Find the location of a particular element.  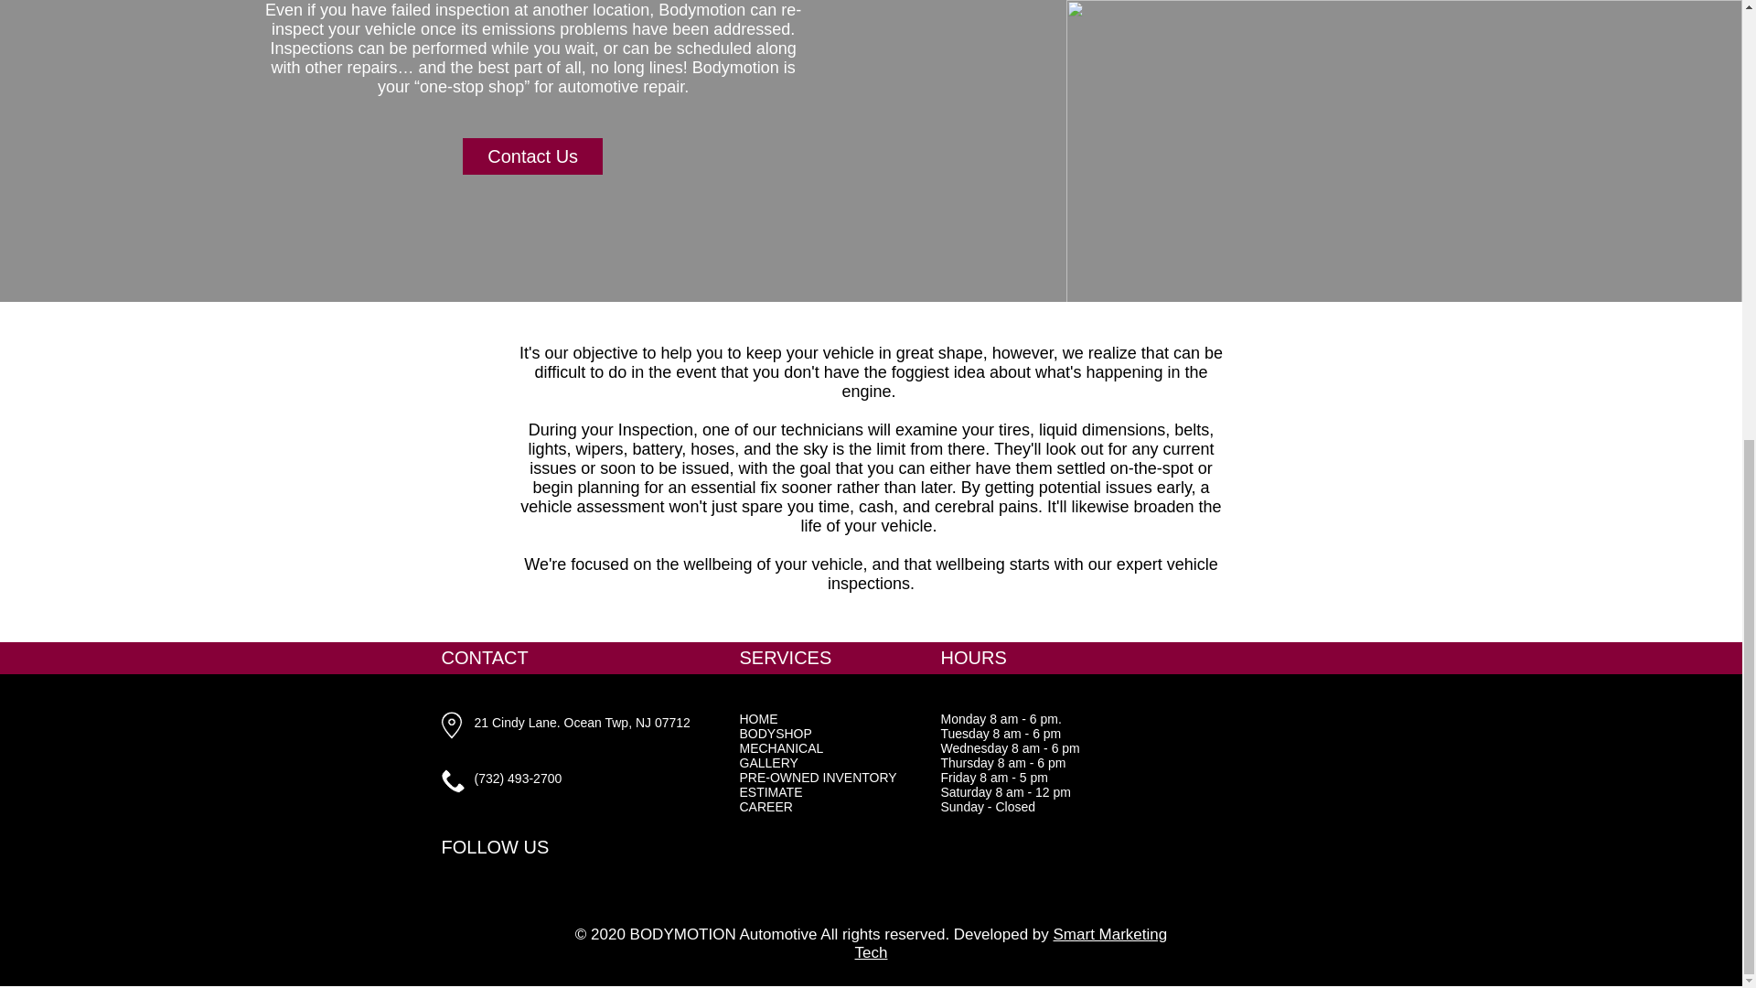

21 Cindy Lane. Ocean Twp, NJ 07712 is located at coordinates (582, 723).